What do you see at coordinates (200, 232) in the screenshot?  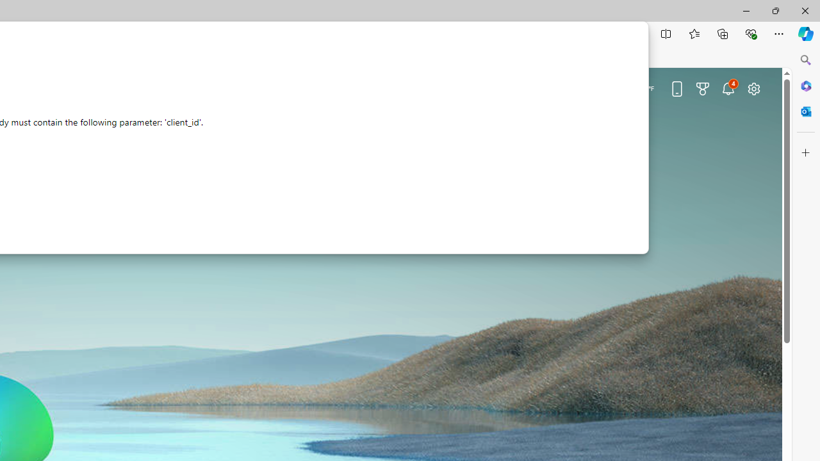 I see `Add a site` at bounding box center [200, 232].